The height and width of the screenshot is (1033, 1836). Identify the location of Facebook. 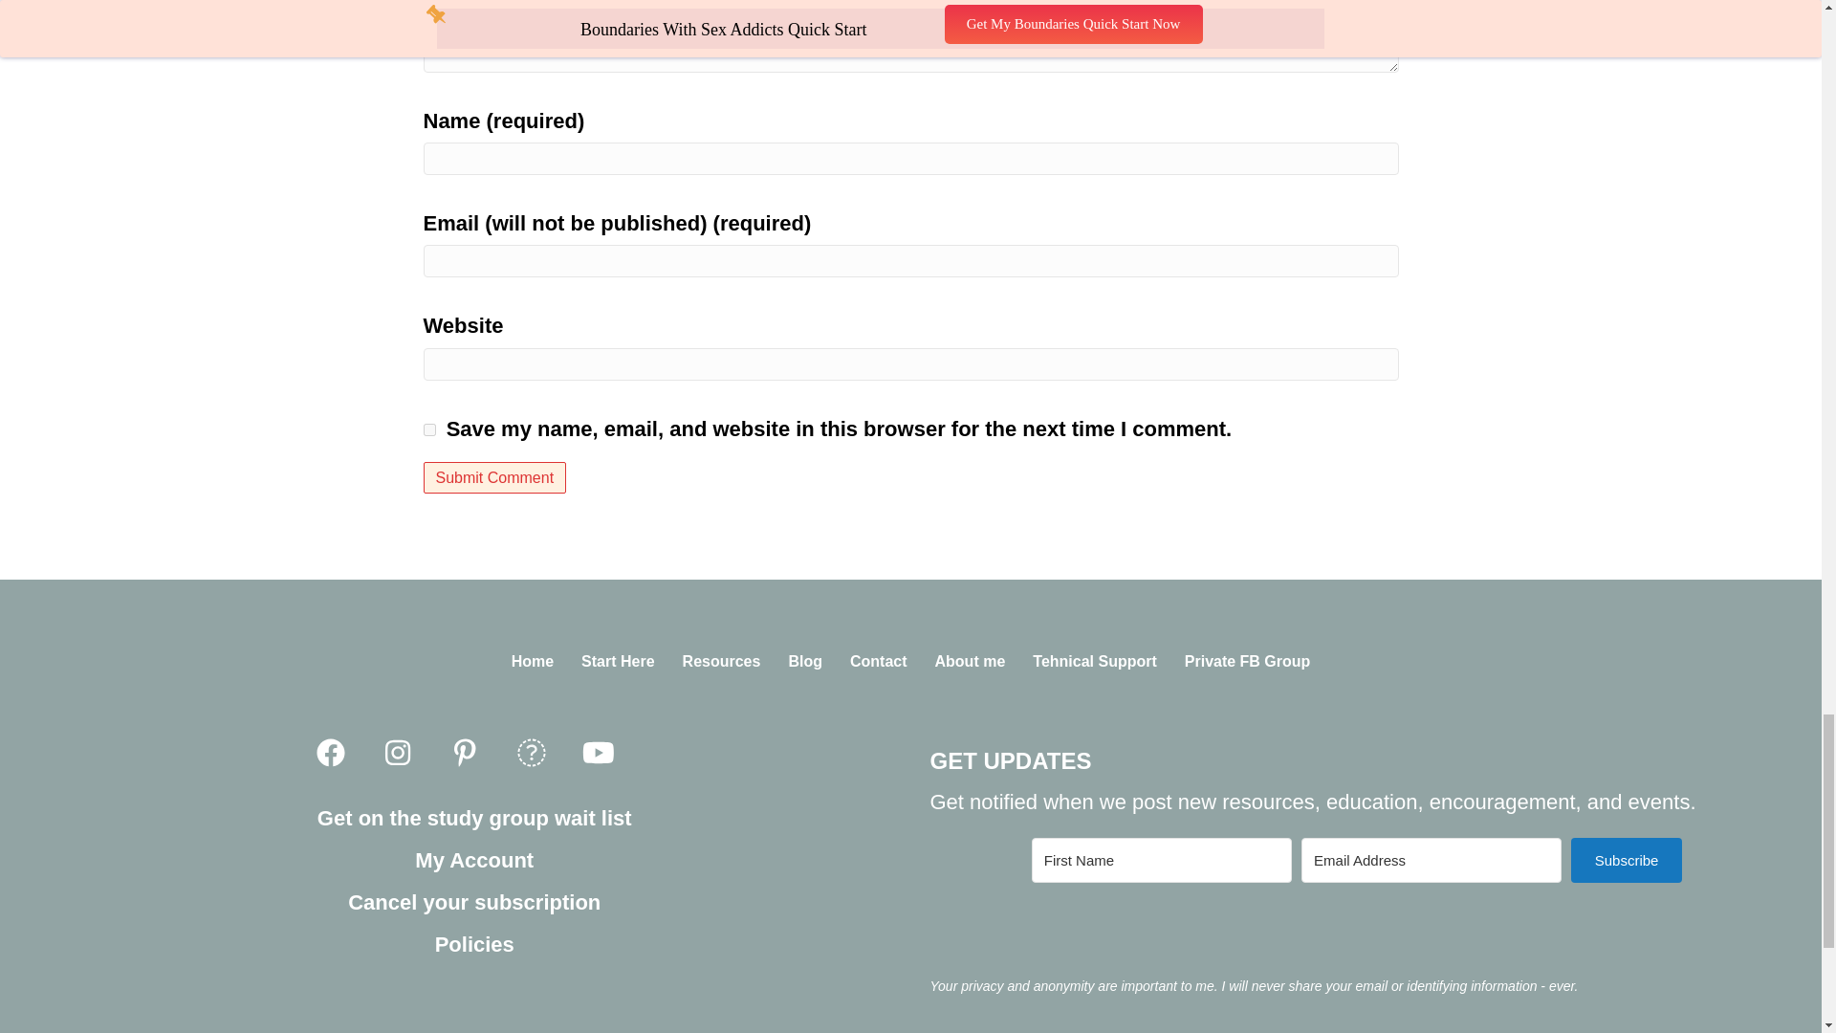
(331, 754).